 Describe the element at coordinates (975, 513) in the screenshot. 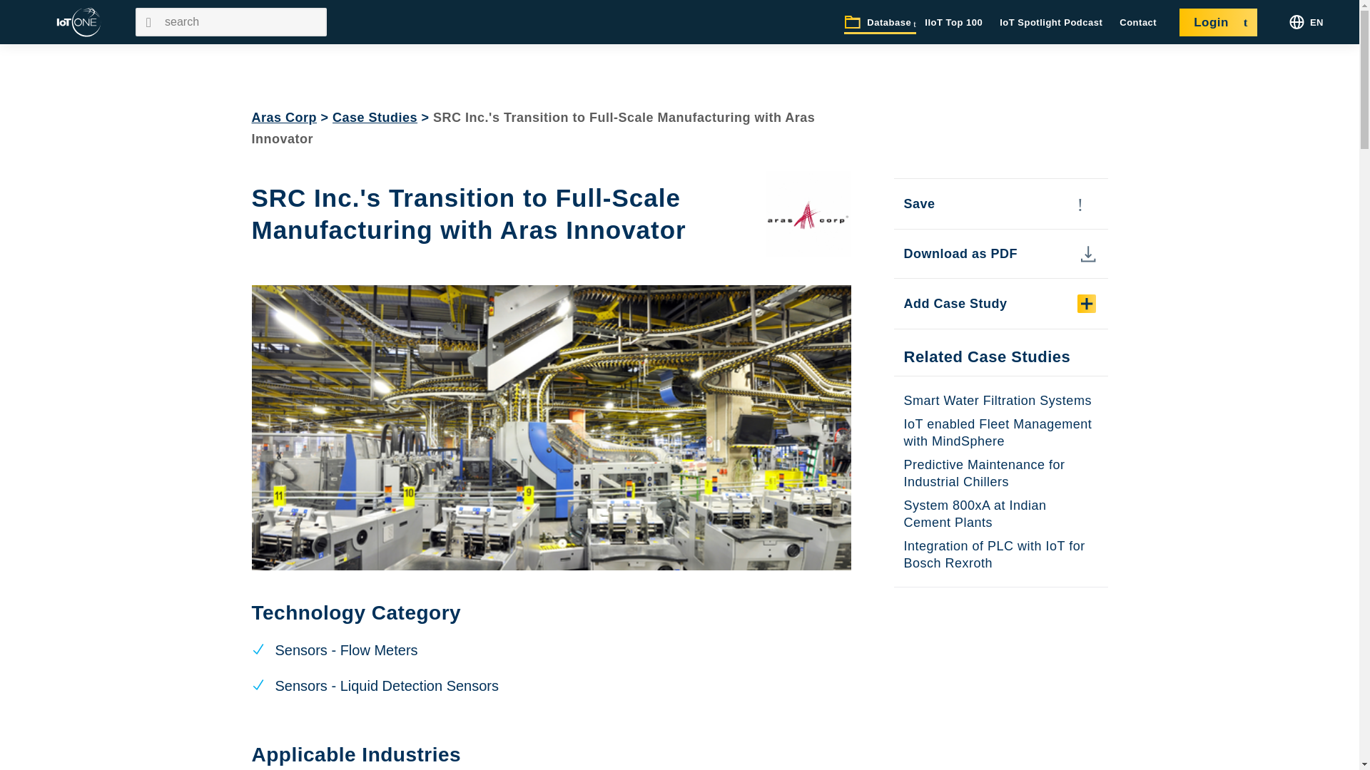

I see `System 800xA at Indian Cement Plants` at that location.